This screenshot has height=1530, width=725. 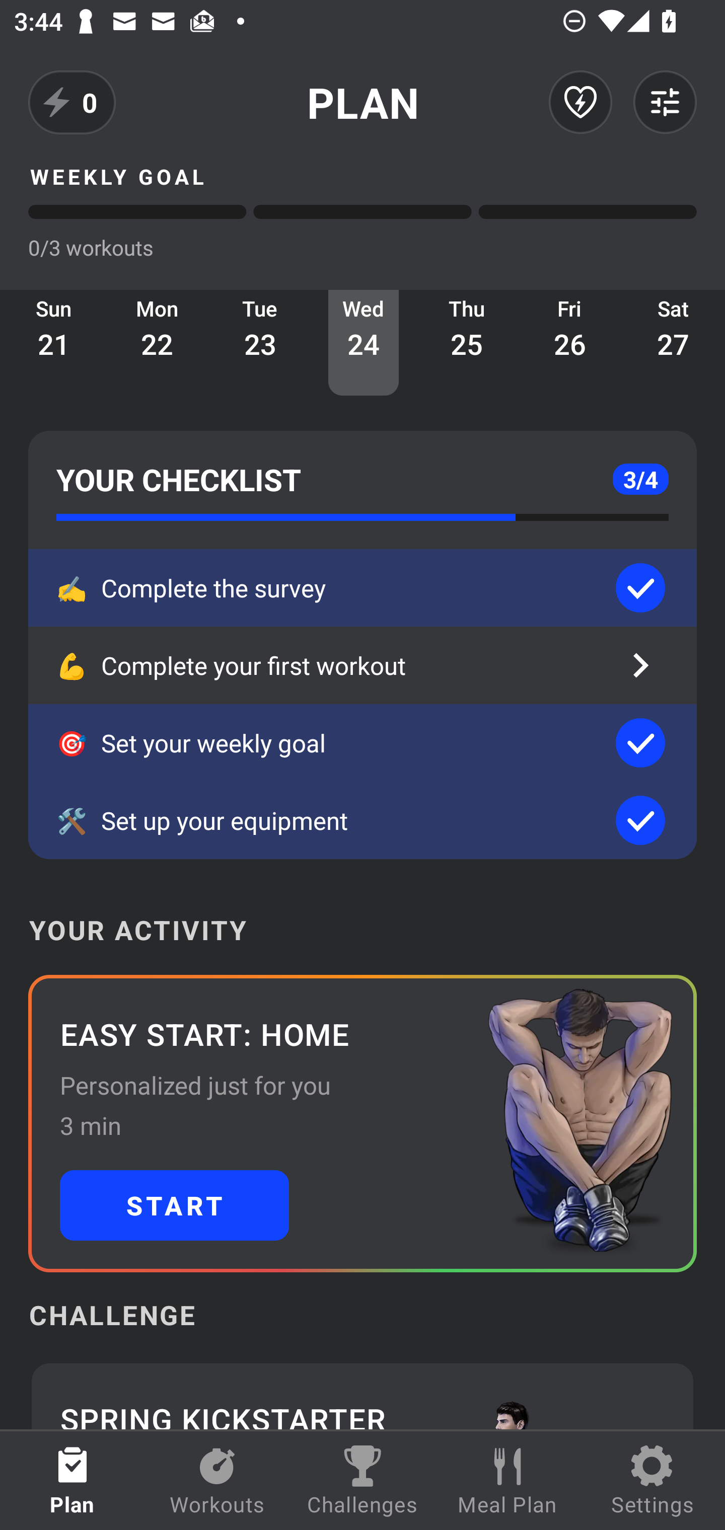 I want to click on Wed 24, so click(x=364, y=342).